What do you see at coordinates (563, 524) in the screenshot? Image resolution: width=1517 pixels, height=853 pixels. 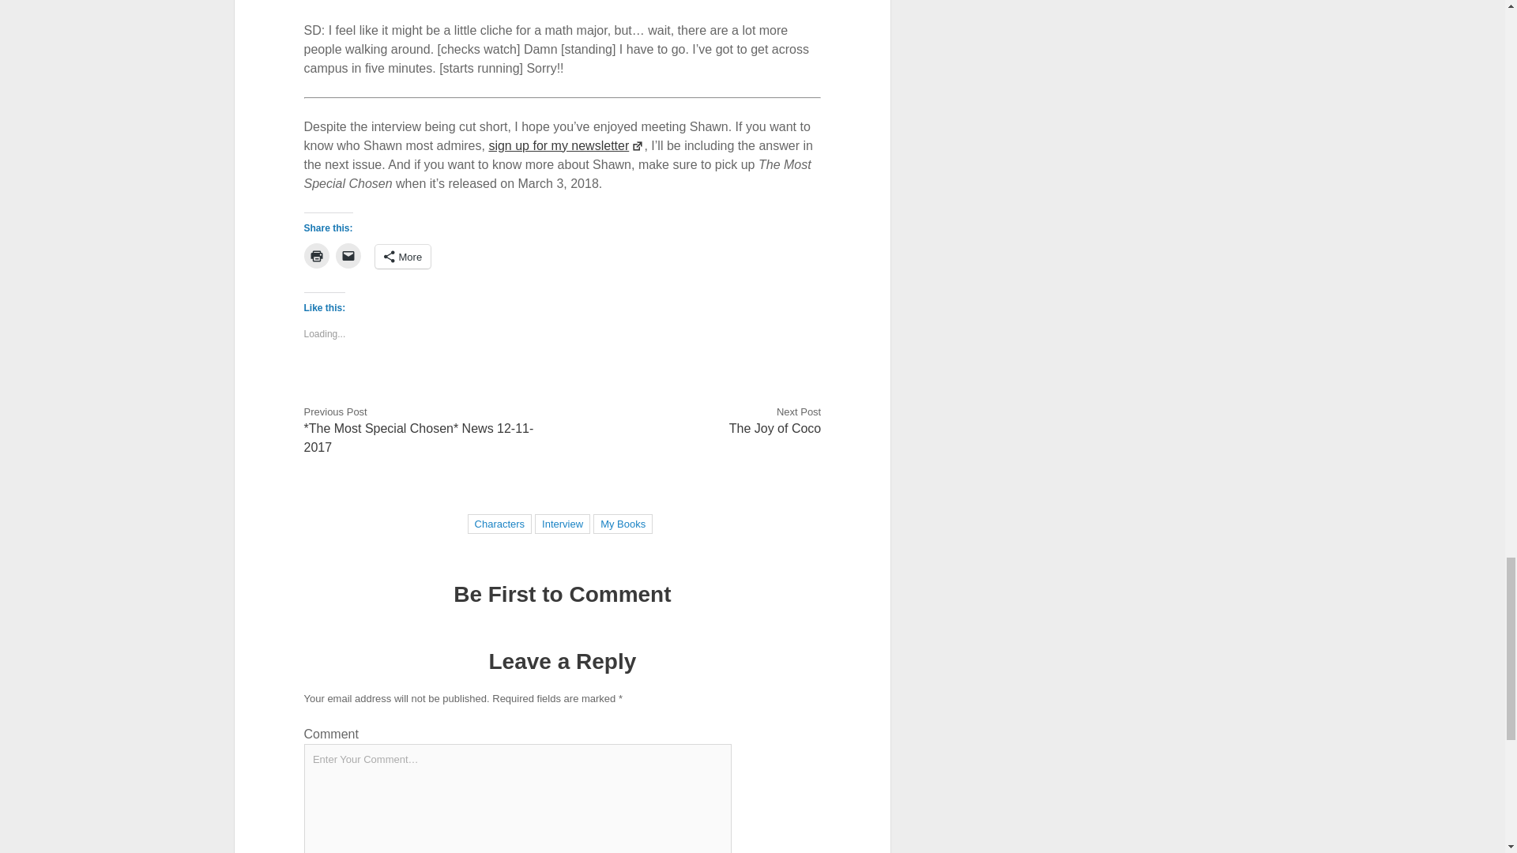 I see `Interview` at bounding box center [563, 524].